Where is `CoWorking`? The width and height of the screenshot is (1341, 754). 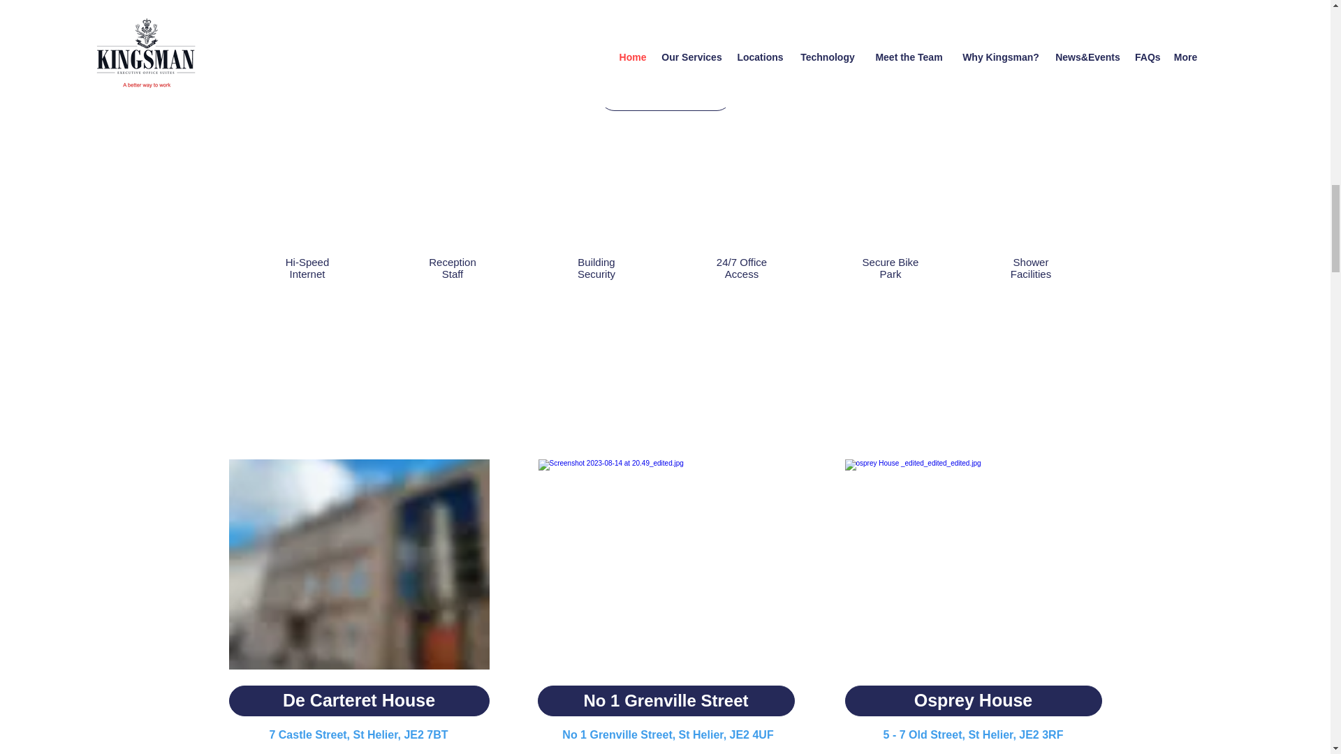
CoWorking is located at coordinates (972, 2).